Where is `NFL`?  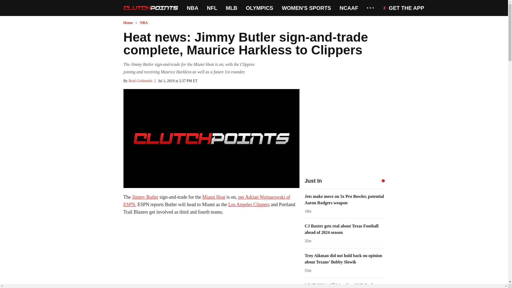 NFL is located at coordinates (212, 8).